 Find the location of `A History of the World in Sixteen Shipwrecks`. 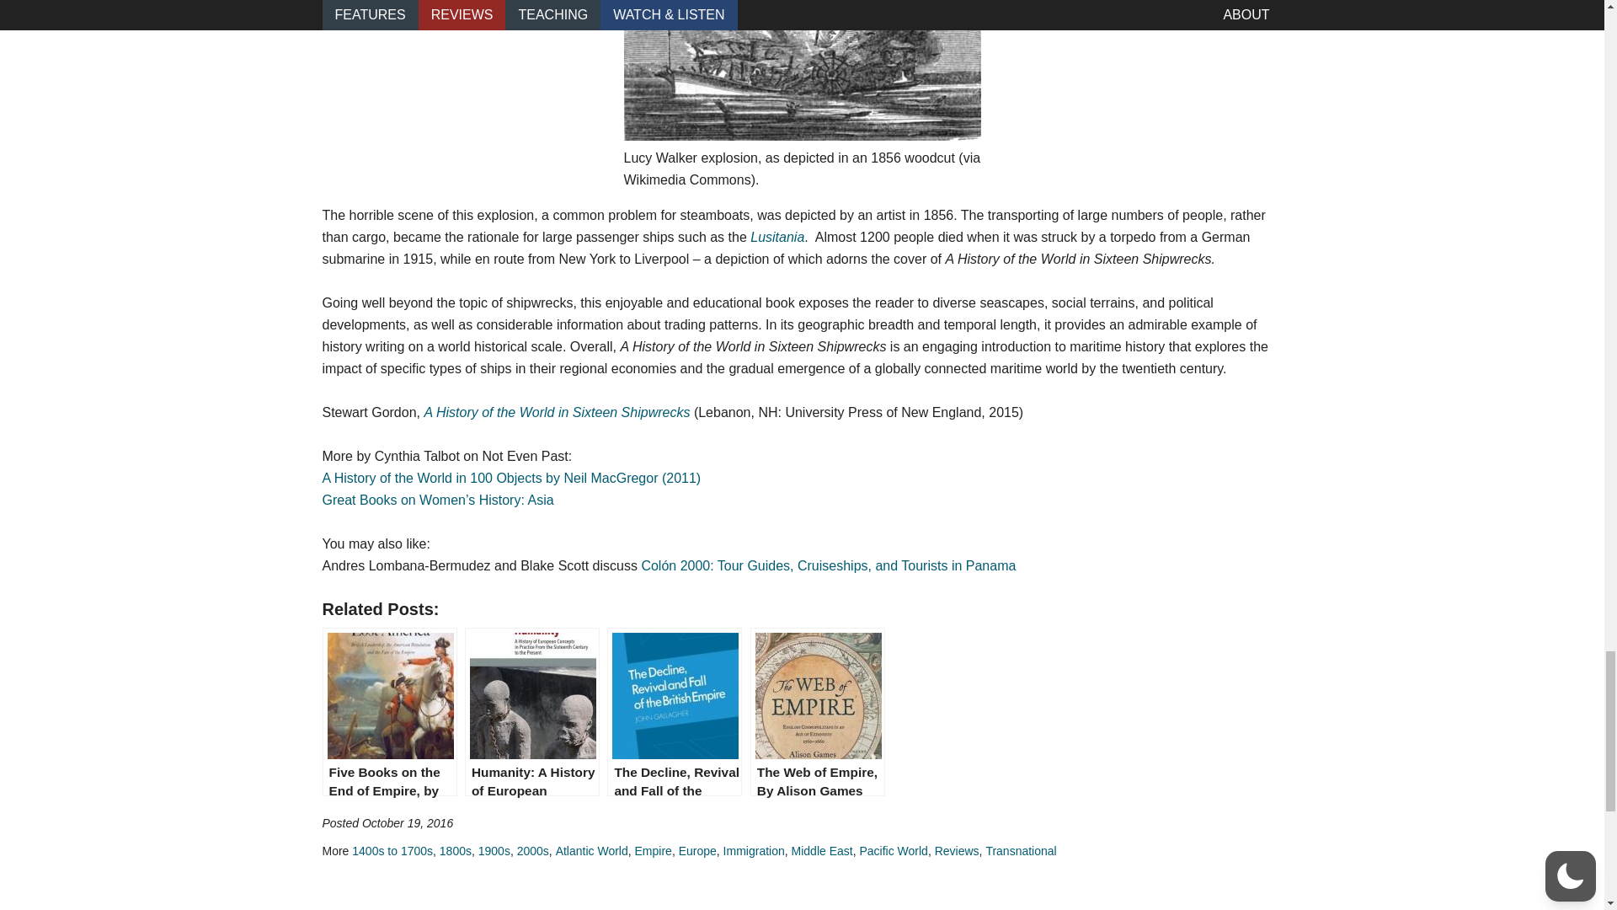

A History of the World in Sixteen Shipwrecks is located at coordinates (557, 411).